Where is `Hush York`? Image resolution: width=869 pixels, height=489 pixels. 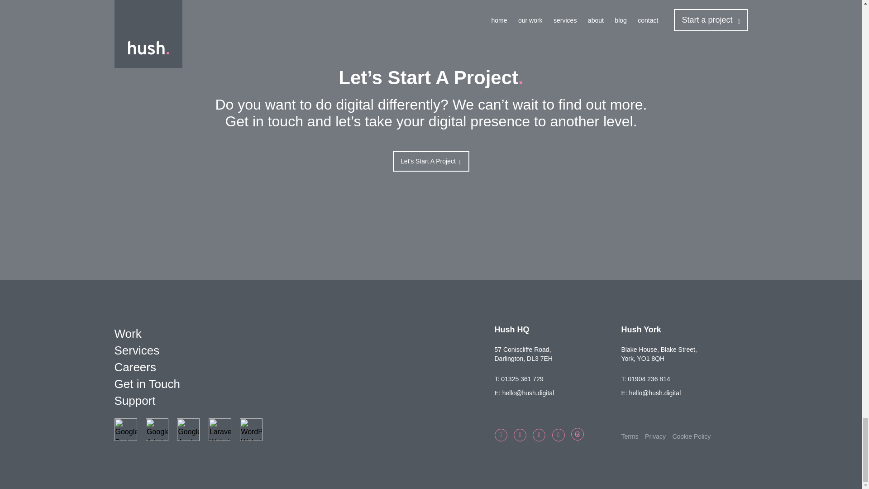 Hush York is located at coordinates (641, 330).